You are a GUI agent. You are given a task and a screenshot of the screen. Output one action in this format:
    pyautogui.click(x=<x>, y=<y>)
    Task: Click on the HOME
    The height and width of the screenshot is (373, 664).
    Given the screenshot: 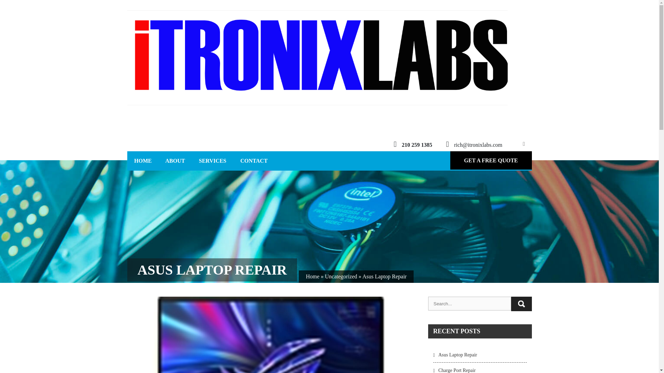 What is the action you would take?
    pyautogui.click(x=143, y=161)
    